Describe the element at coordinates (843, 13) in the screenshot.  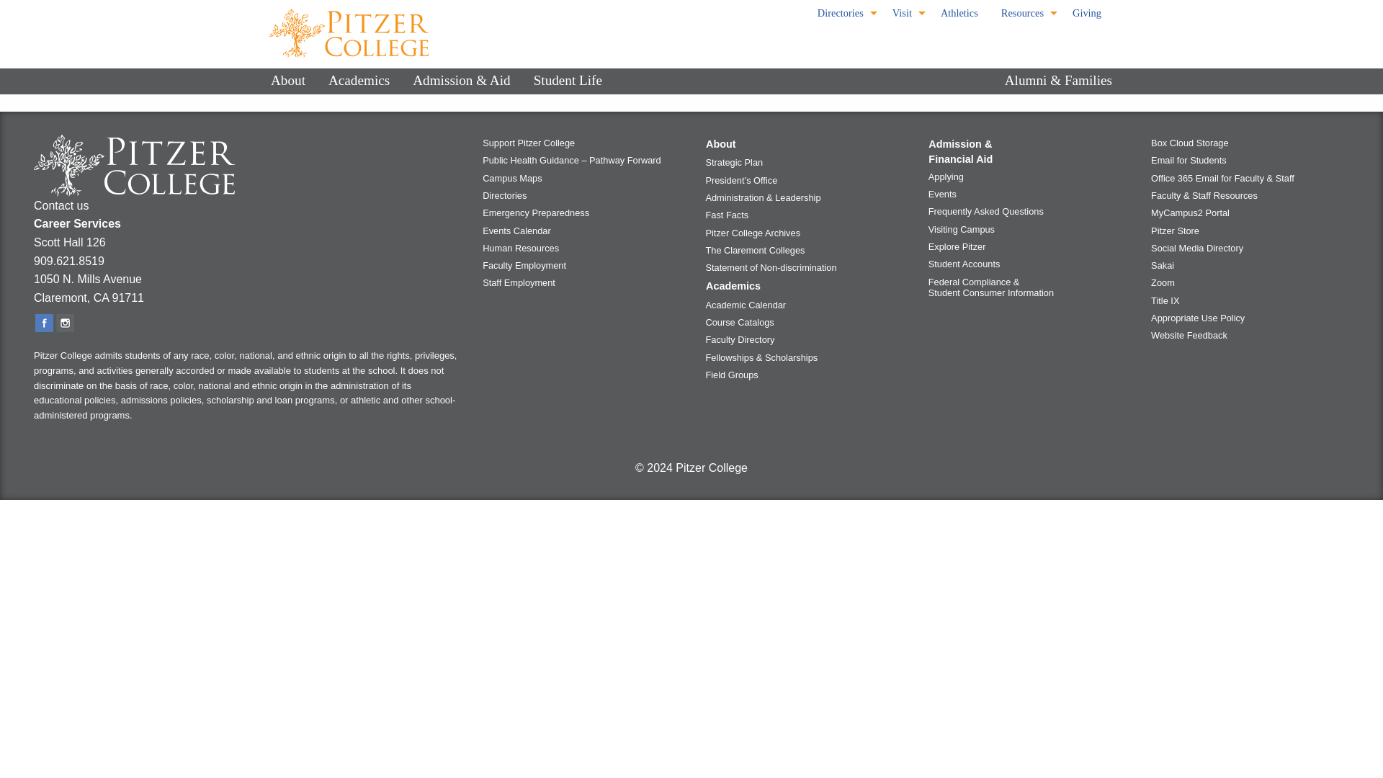
I see `Directories` at that location.